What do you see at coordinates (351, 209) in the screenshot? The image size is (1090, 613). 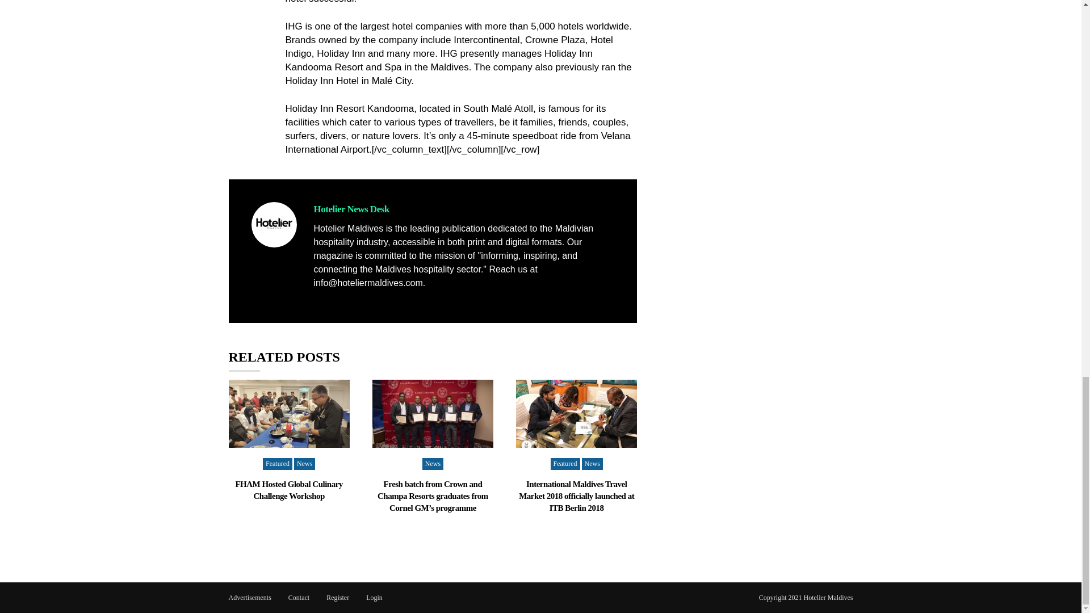 I see `Posts by Hotelier News Desk` at bounding box center [351, 209].